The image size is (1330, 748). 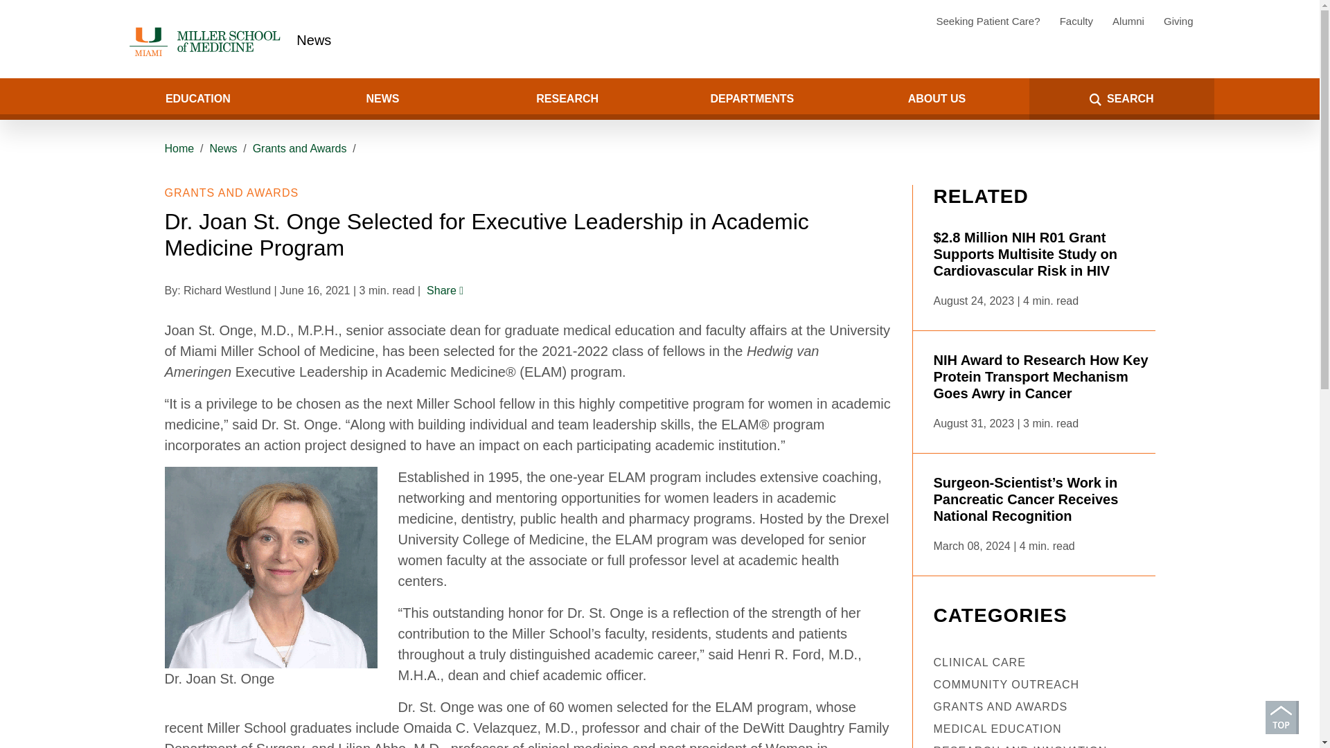 I want to click on NEWS, so click(x=382, y=98).